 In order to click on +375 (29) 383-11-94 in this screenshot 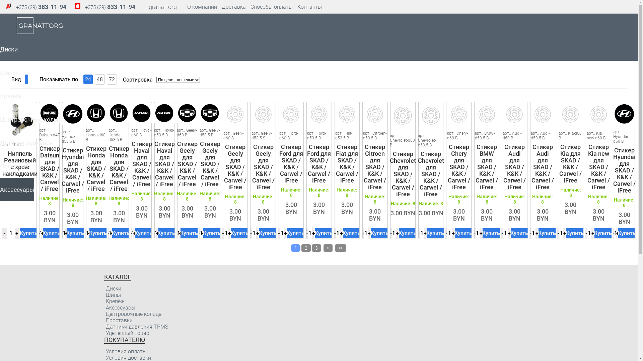, I will do `click(41, 7)`.